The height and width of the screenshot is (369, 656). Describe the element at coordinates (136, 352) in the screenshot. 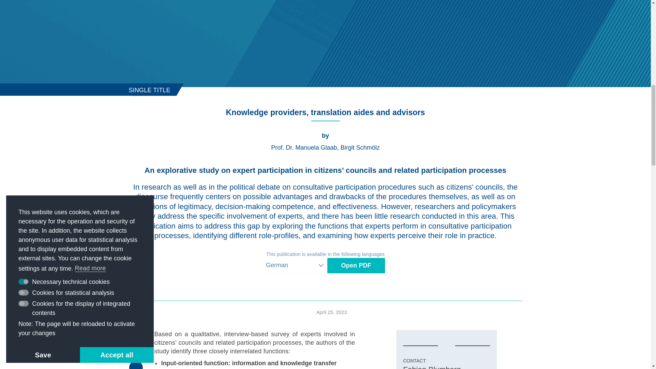

I see `Send via mail` at that location.